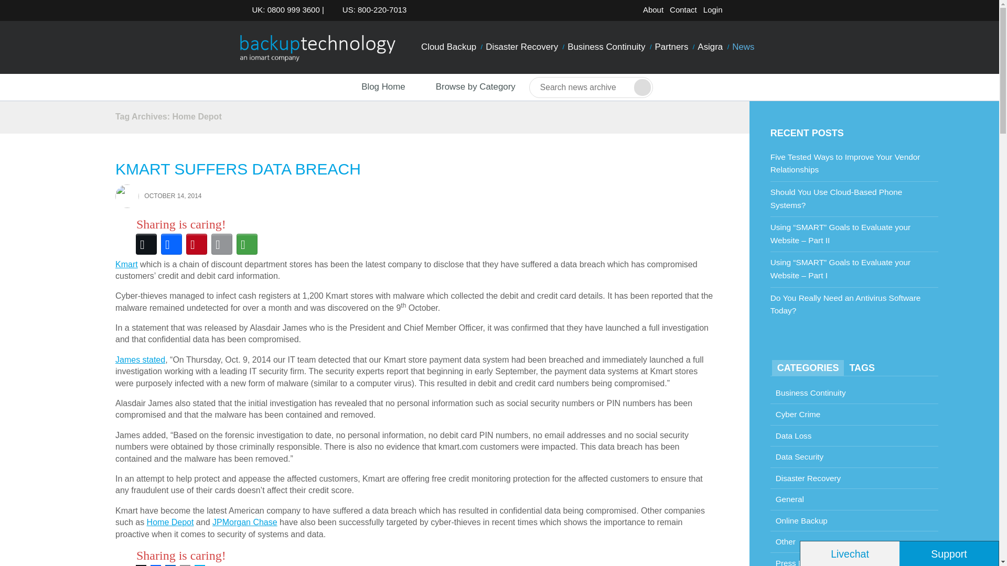 The image size is (1007, 566). I want to click on PrintFriendly, so click(199, 564).